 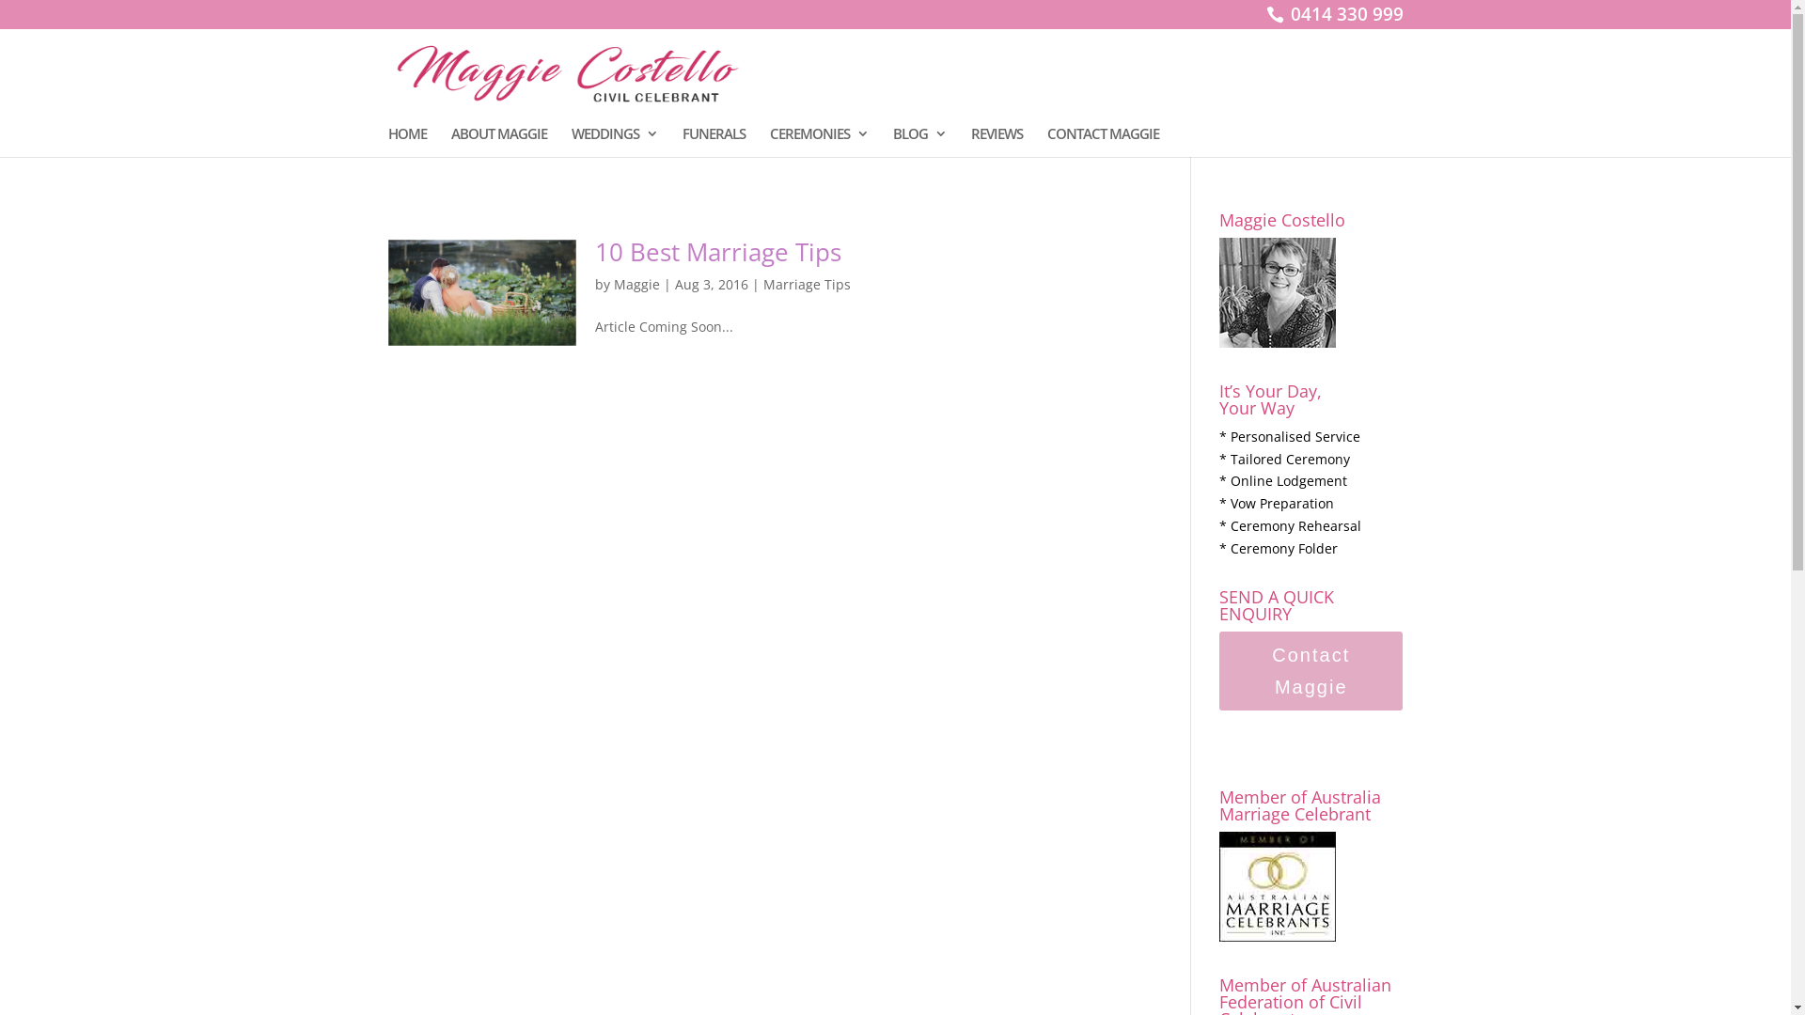 I want to click on ABOUT MAGGIE, so click(x=499, y=142).